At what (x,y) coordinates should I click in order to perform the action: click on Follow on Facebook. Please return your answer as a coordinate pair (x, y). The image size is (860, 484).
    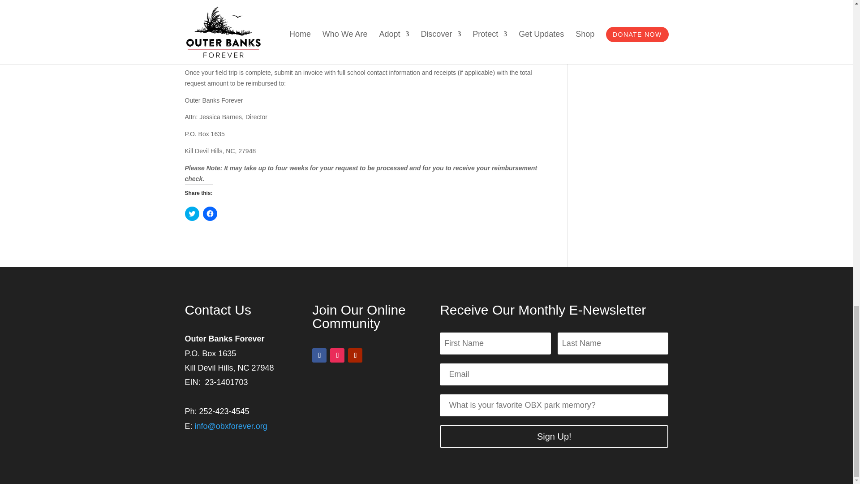
    Looking at the image, I should click on (319, 355).